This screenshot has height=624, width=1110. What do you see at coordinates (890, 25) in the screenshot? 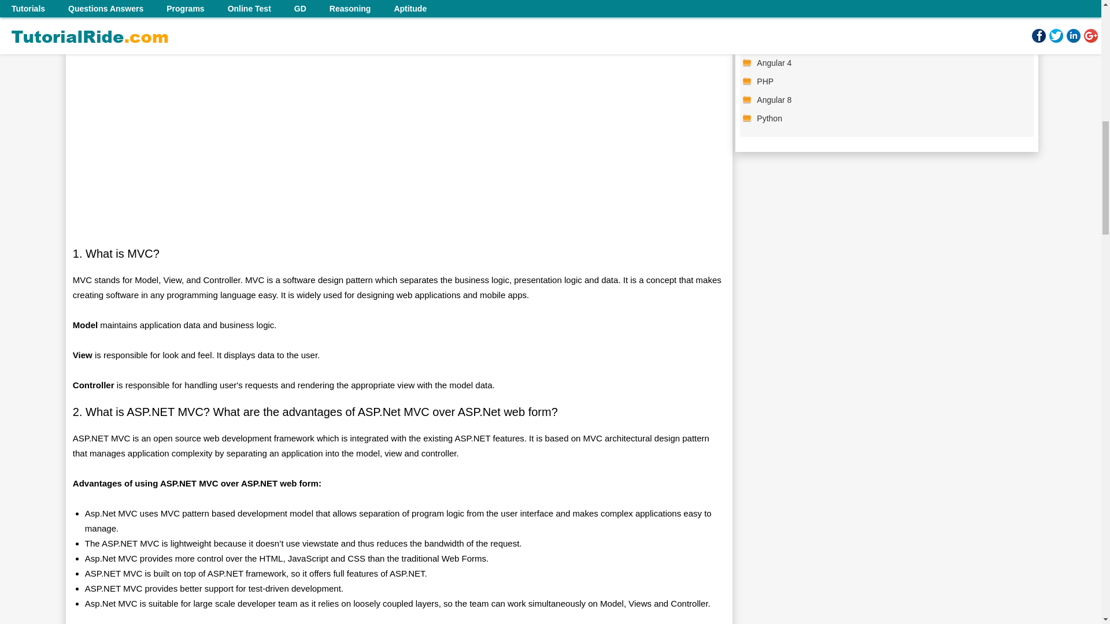
I see `ASP.NET MVC for Freshers` at bounding box center [890, 25].